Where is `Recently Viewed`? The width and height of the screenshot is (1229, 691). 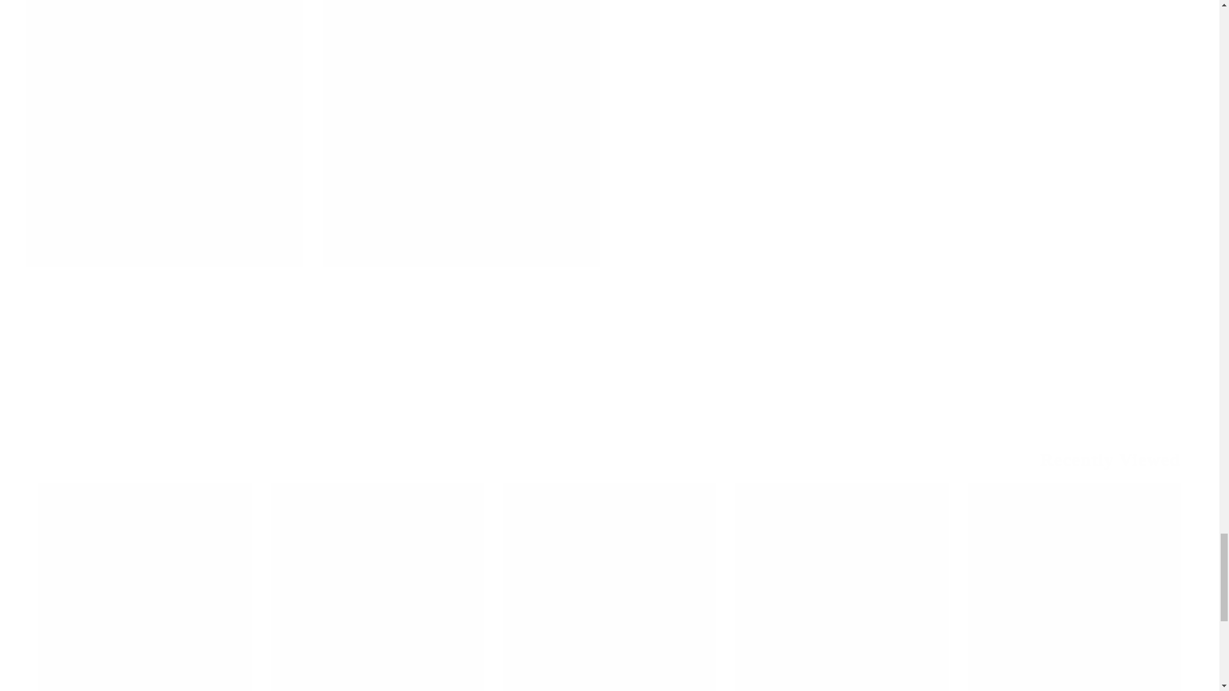
Recently Viewed is located at coordinates (1046, 459).